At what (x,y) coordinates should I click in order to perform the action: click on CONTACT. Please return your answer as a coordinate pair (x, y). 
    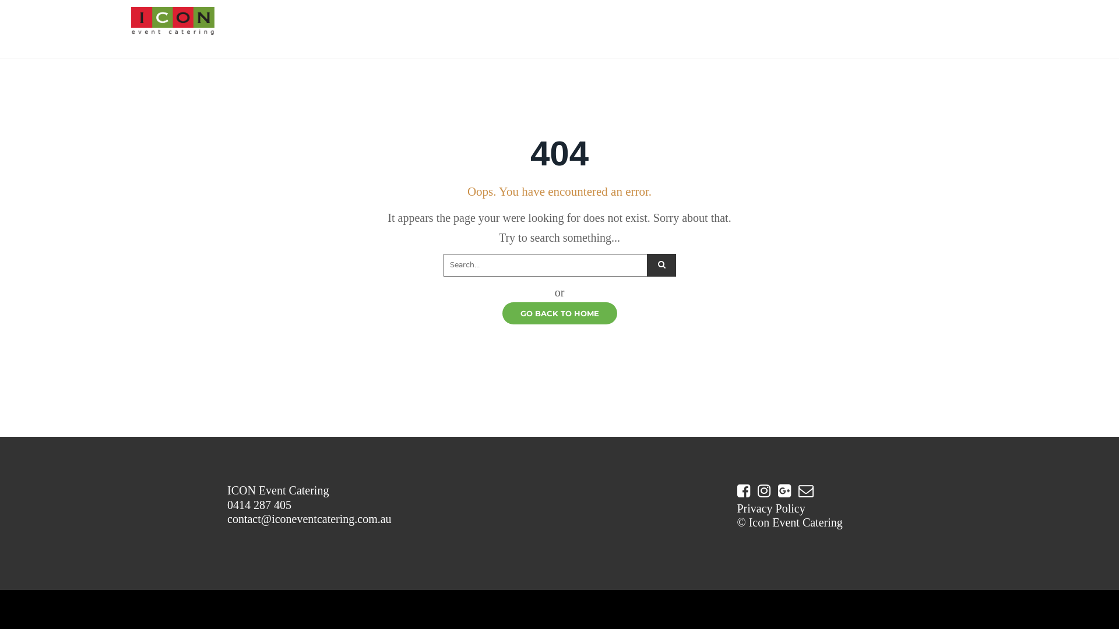
    Looking at the image, I should click on (640, 22).